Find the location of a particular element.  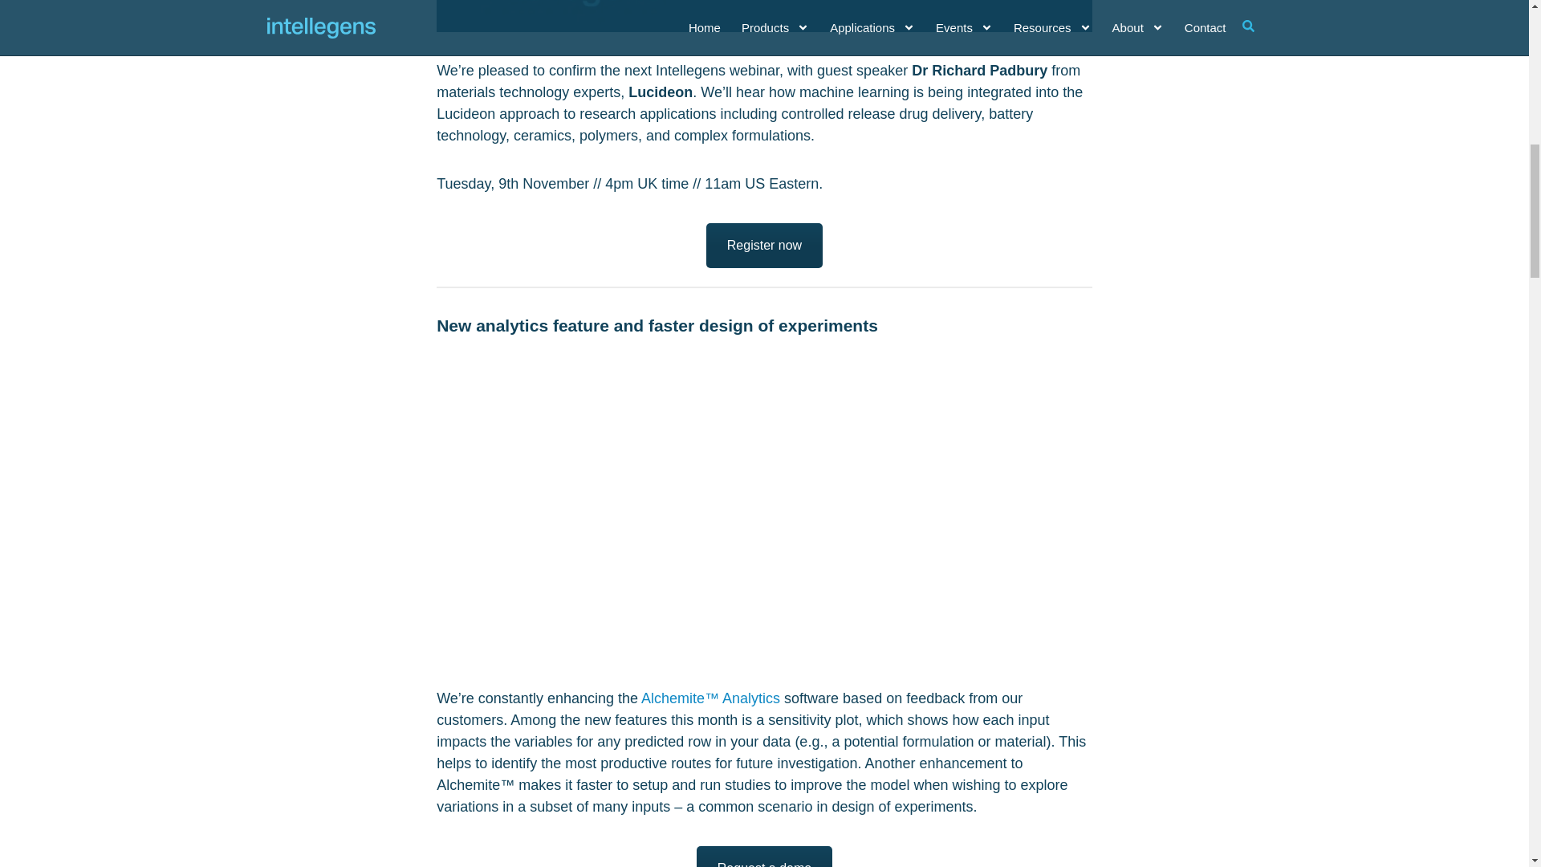

Webinar registration is located at coordinates (764, 245).